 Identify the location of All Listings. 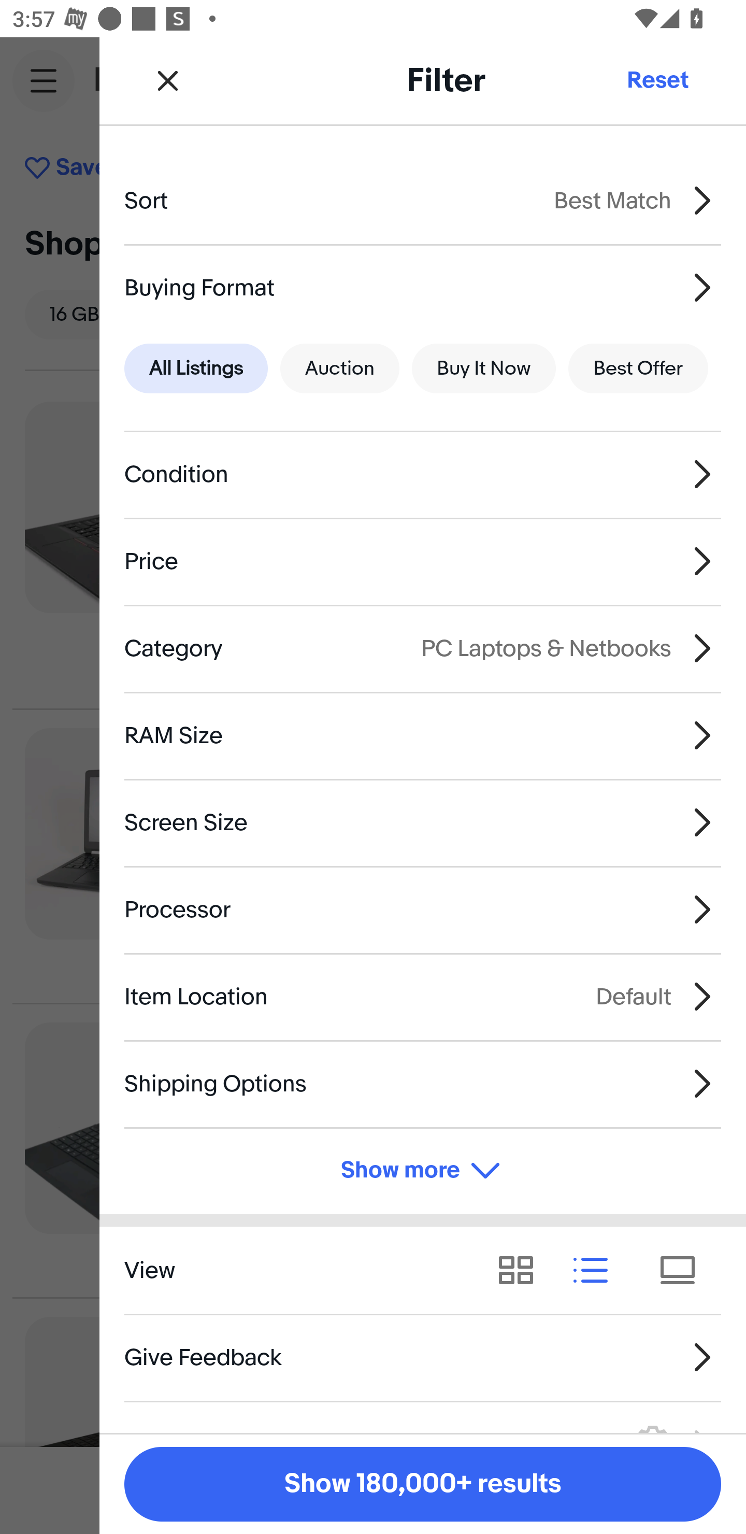
(196, 369).